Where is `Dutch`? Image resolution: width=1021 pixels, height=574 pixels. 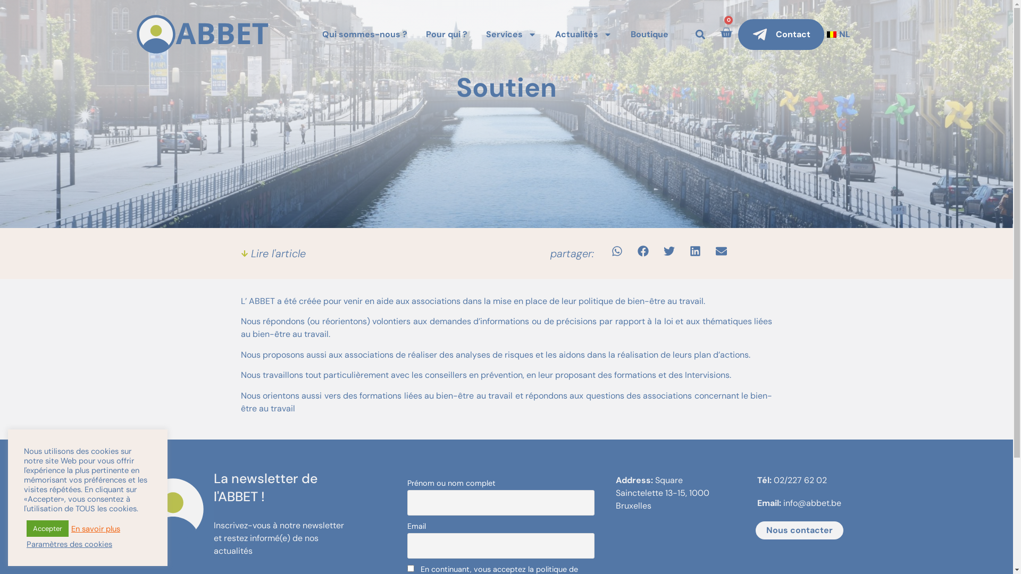
Dutch is located at coordinates (832, 35).